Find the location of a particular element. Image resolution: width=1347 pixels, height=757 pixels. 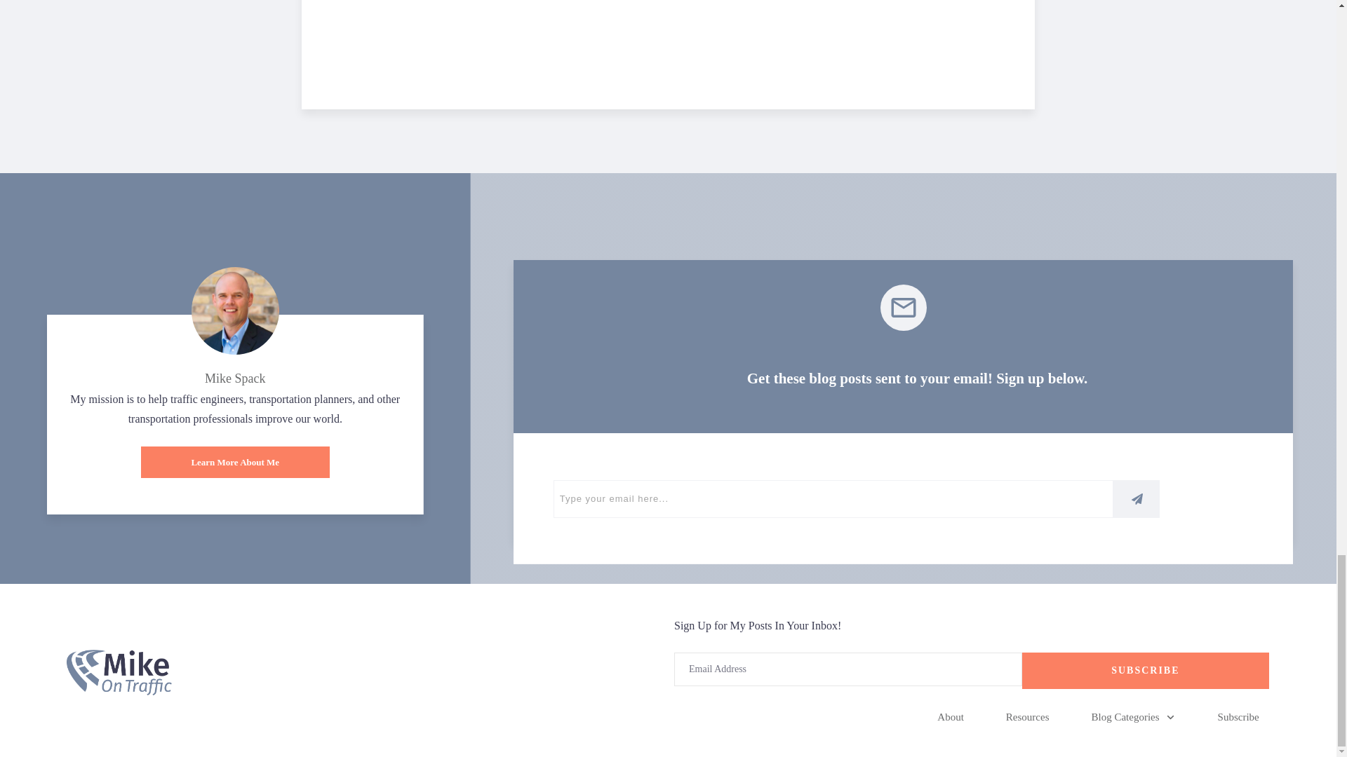

undefined is located at coordinates (234, 311).